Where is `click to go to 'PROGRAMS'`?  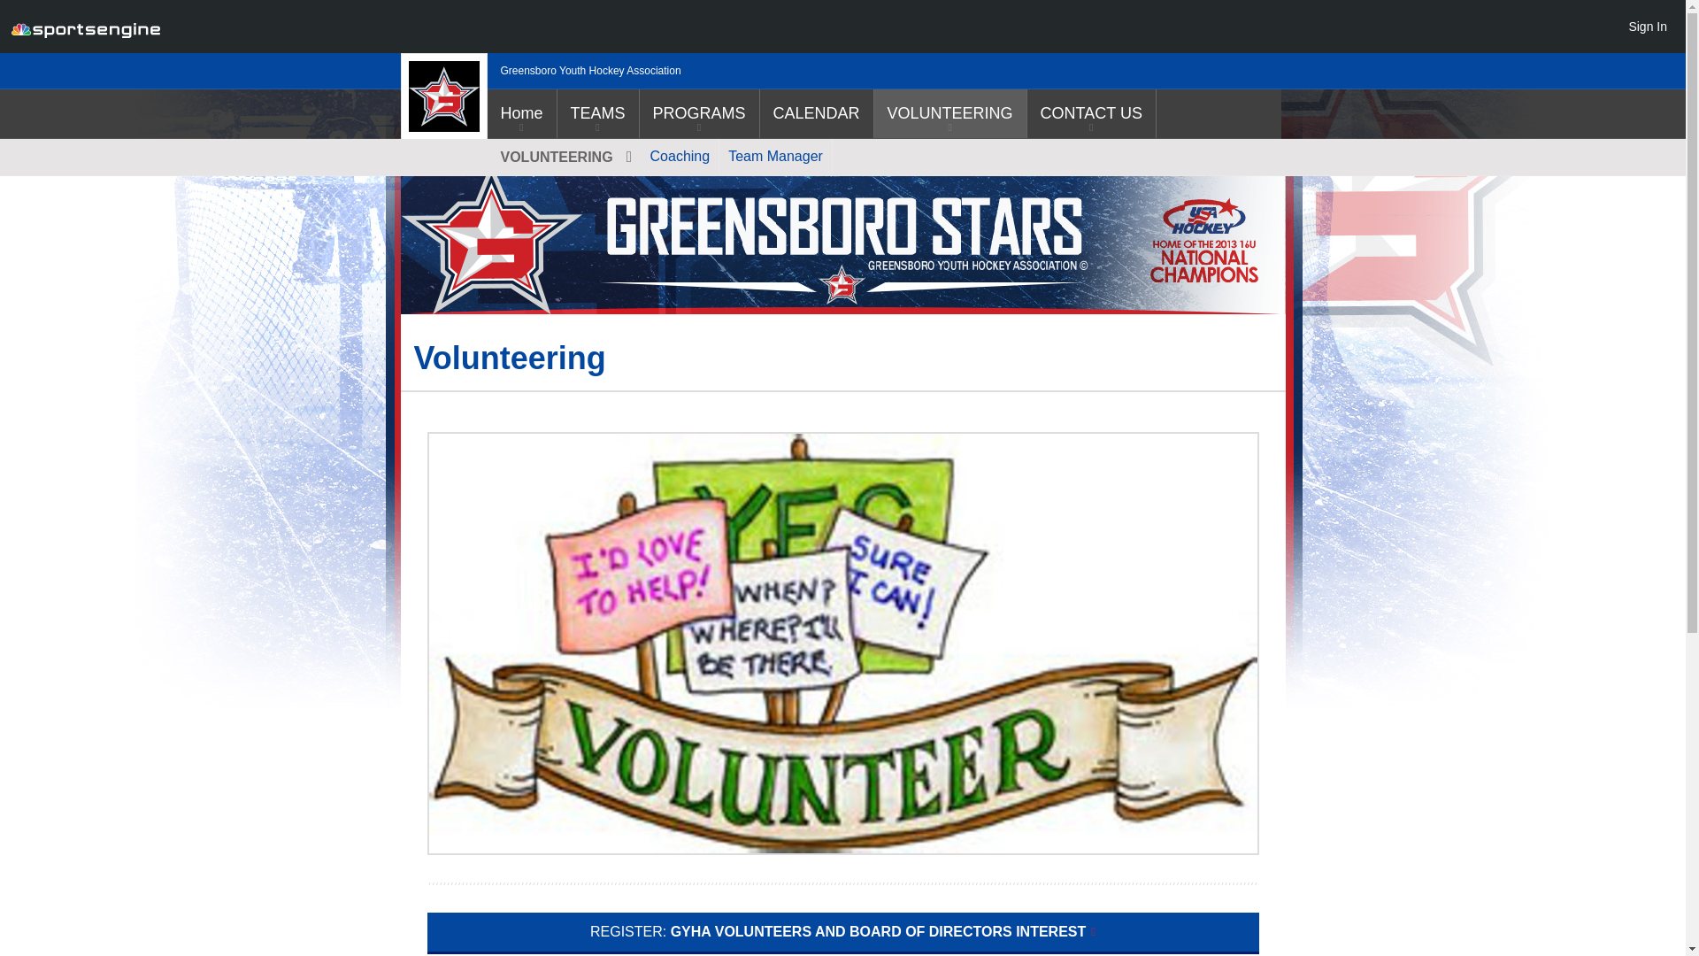 click to go to 'PROGRAMS' is located at coordinates (699, 113).